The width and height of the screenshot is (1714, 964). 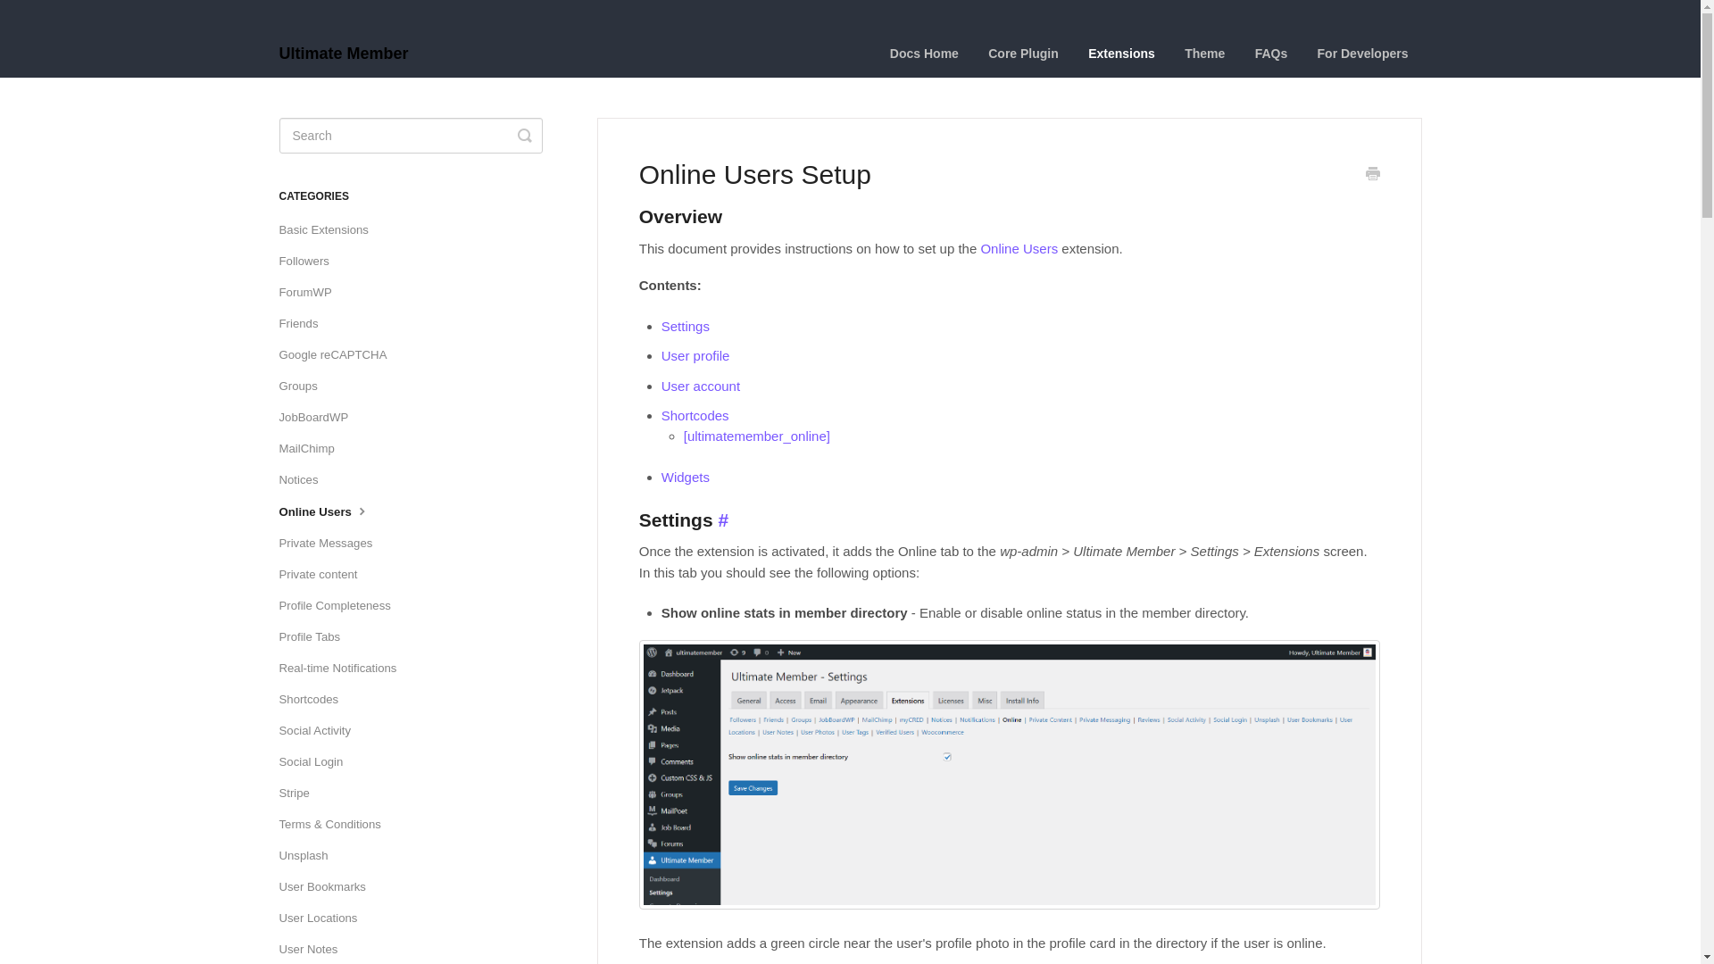 I want to click on ForumWP, so click(x=311, y=293).